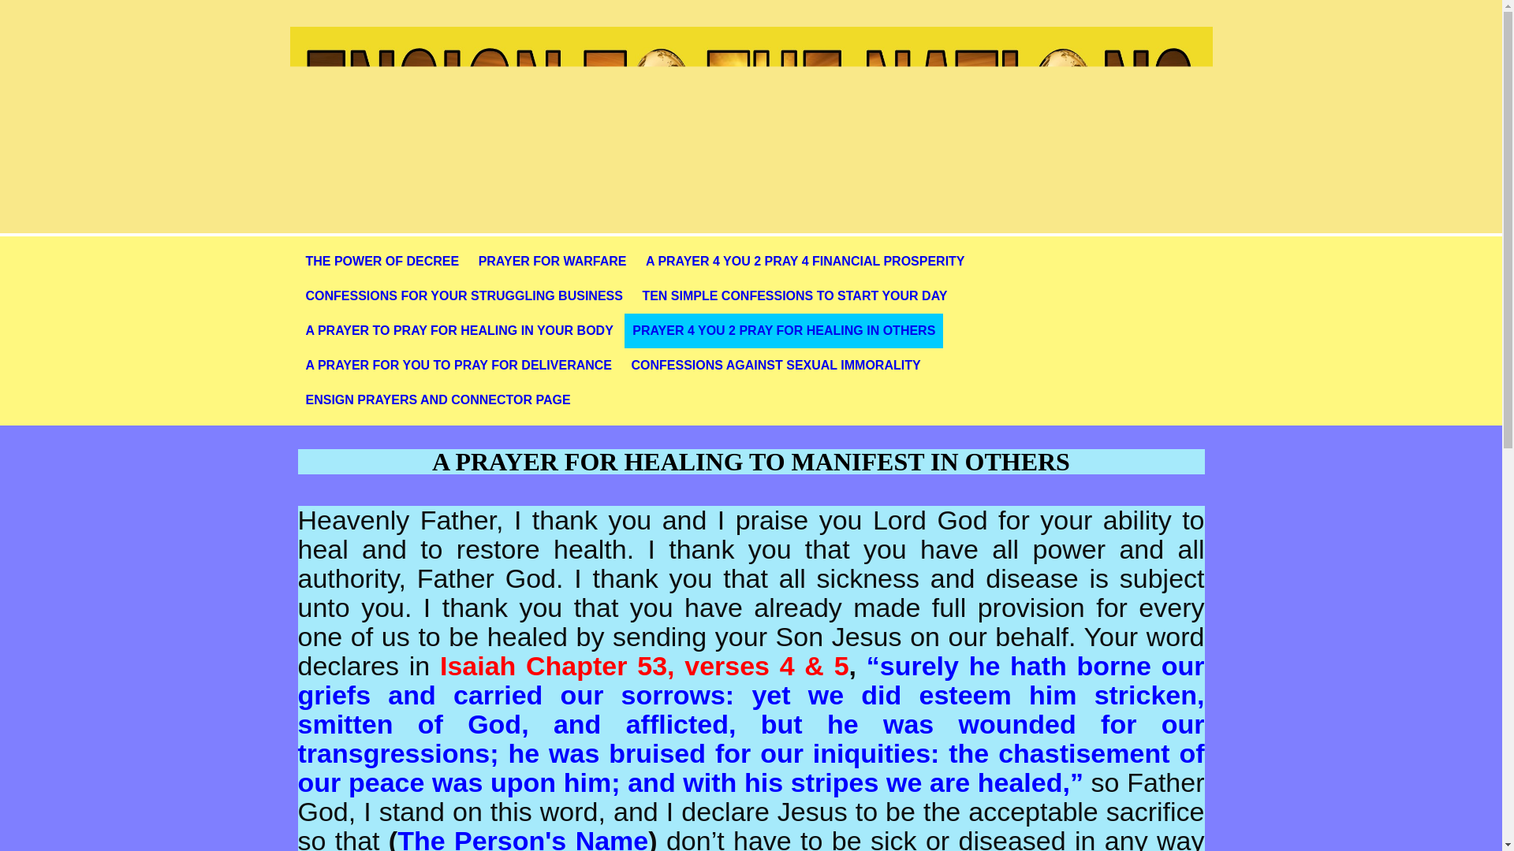  I want to click on A PRAYER TO PRAY FOR HEALING IN YOUR BODY, so click(459, 331).